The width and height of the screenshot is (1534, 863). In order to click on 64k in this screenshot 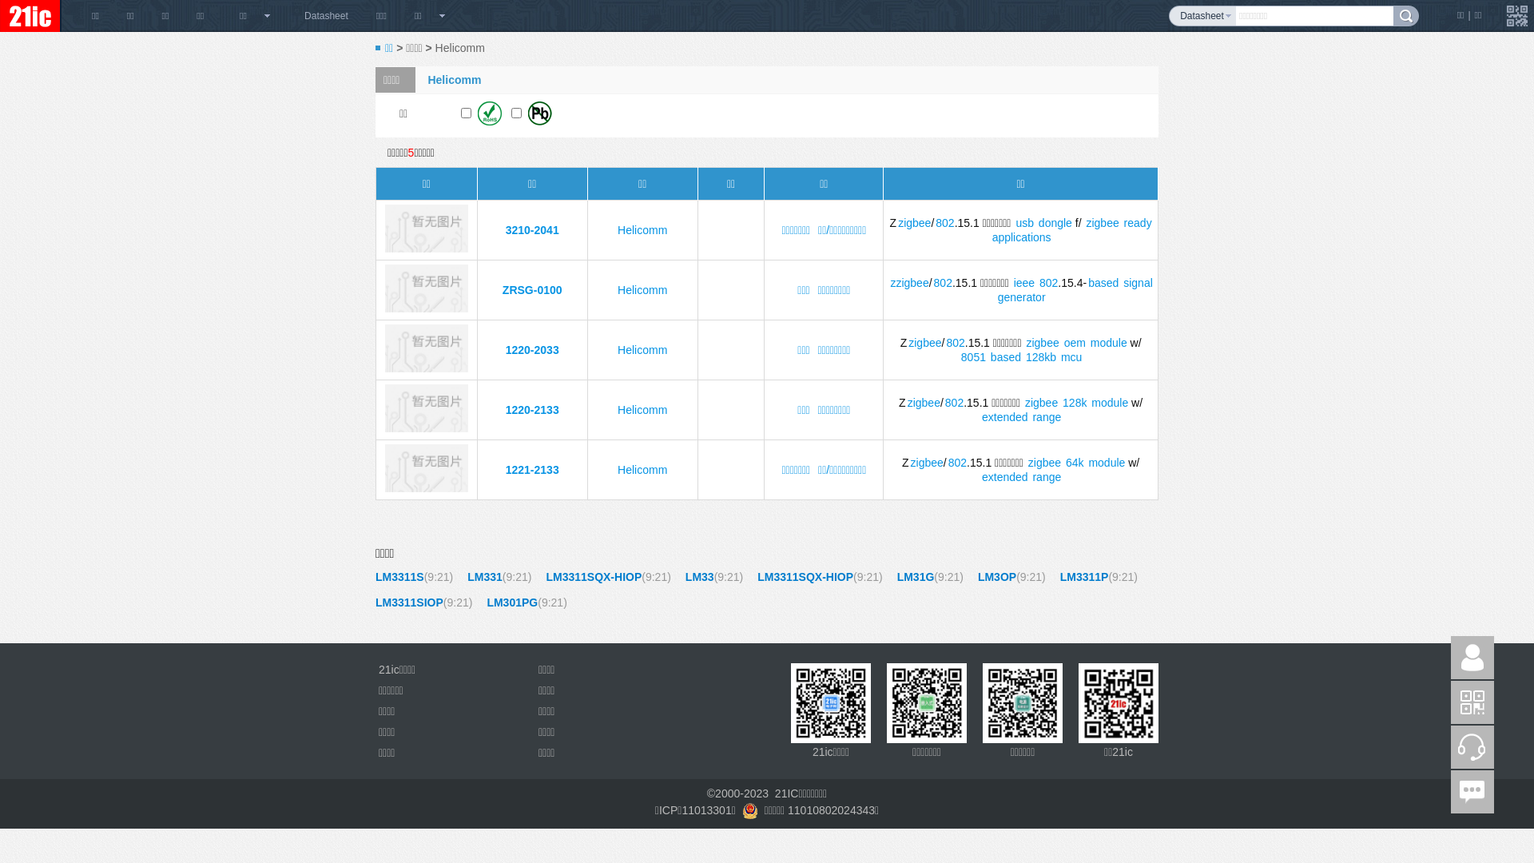, I will do `click(1075, 463)`.